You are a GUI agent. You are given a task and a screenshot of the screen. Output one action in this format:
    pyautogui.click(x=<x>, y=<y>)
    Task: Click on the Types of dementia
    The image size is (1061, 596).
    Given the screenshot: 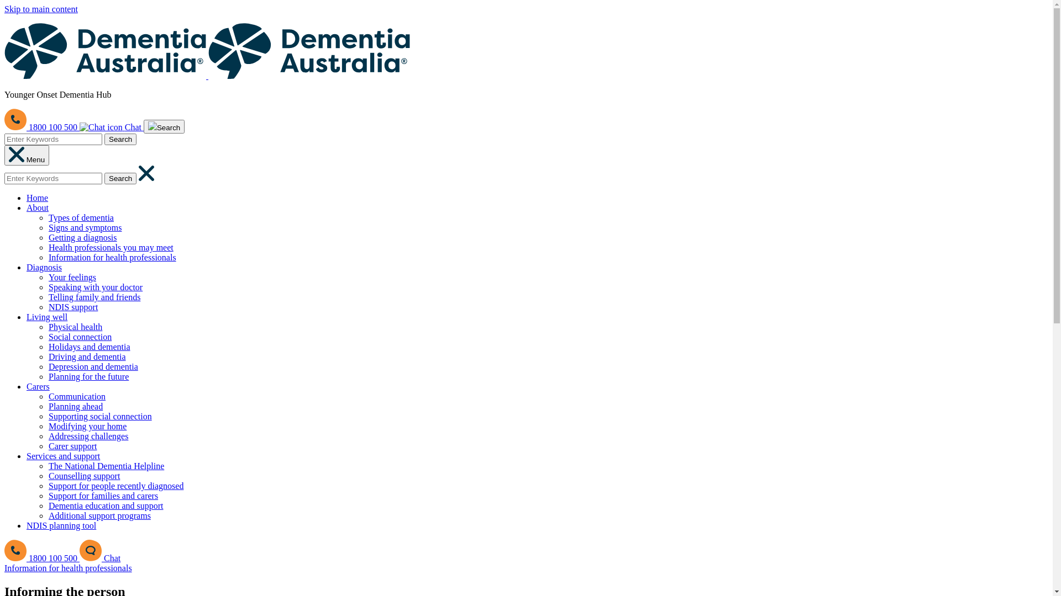 What is the action you would take?
    pyautogui.click(x=81, y=217)
    